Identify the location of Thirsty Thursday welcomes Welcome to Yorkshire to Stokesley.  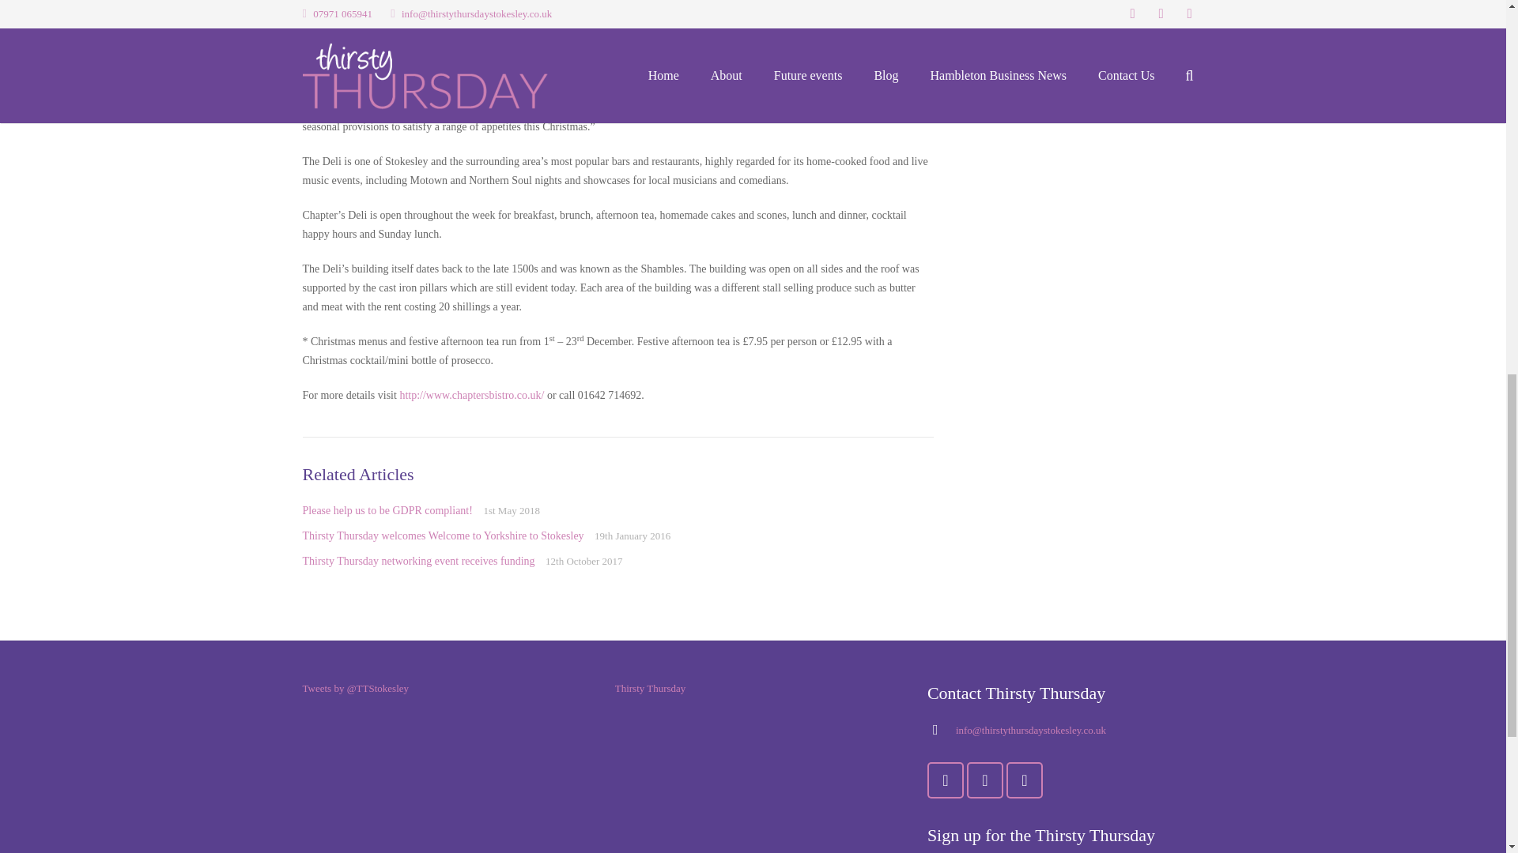
(443, 535).